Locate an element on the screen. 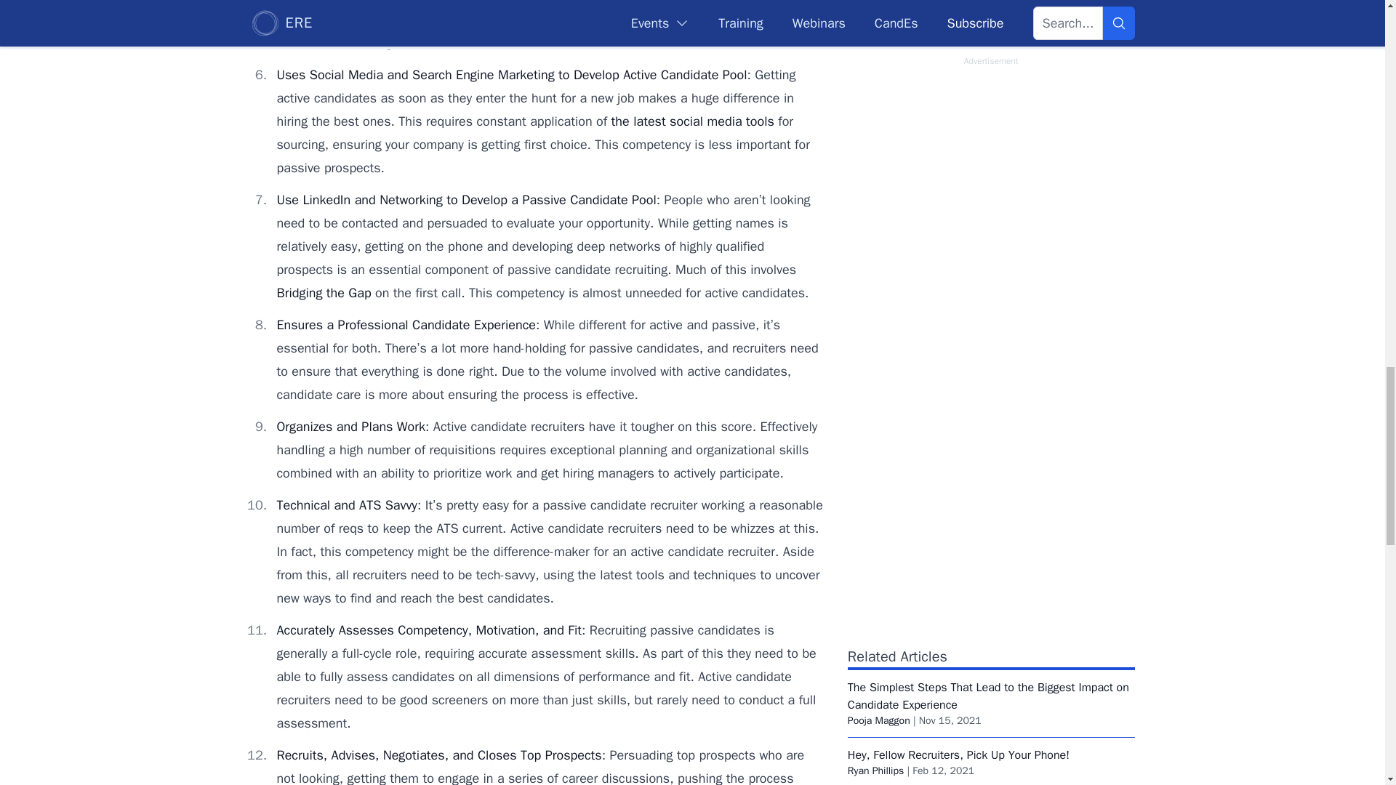 The image size is (1396, 785). Ryan Phillips is located at coordinates (875, 770).